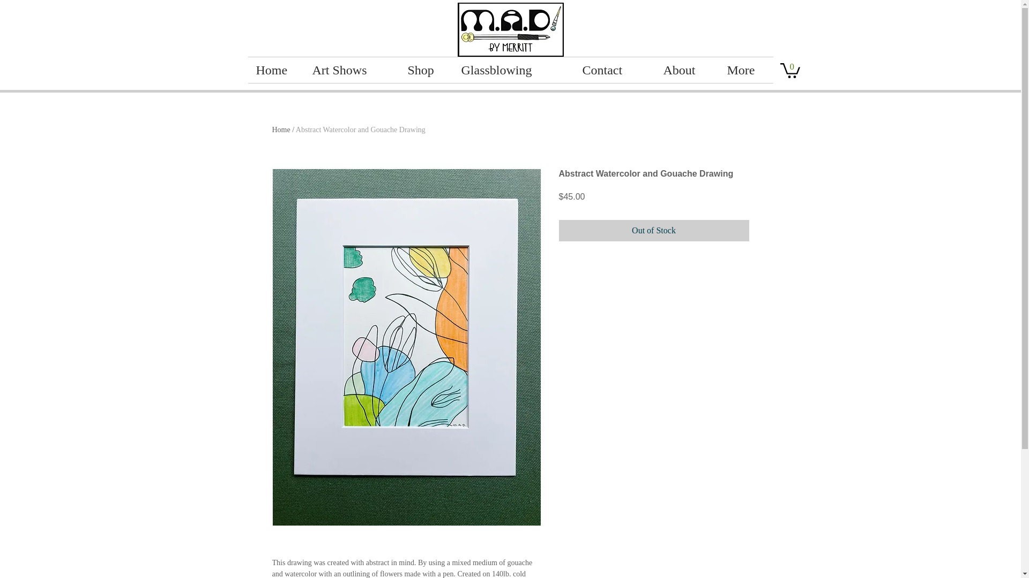  I want to click on Home, so click(281, 130).